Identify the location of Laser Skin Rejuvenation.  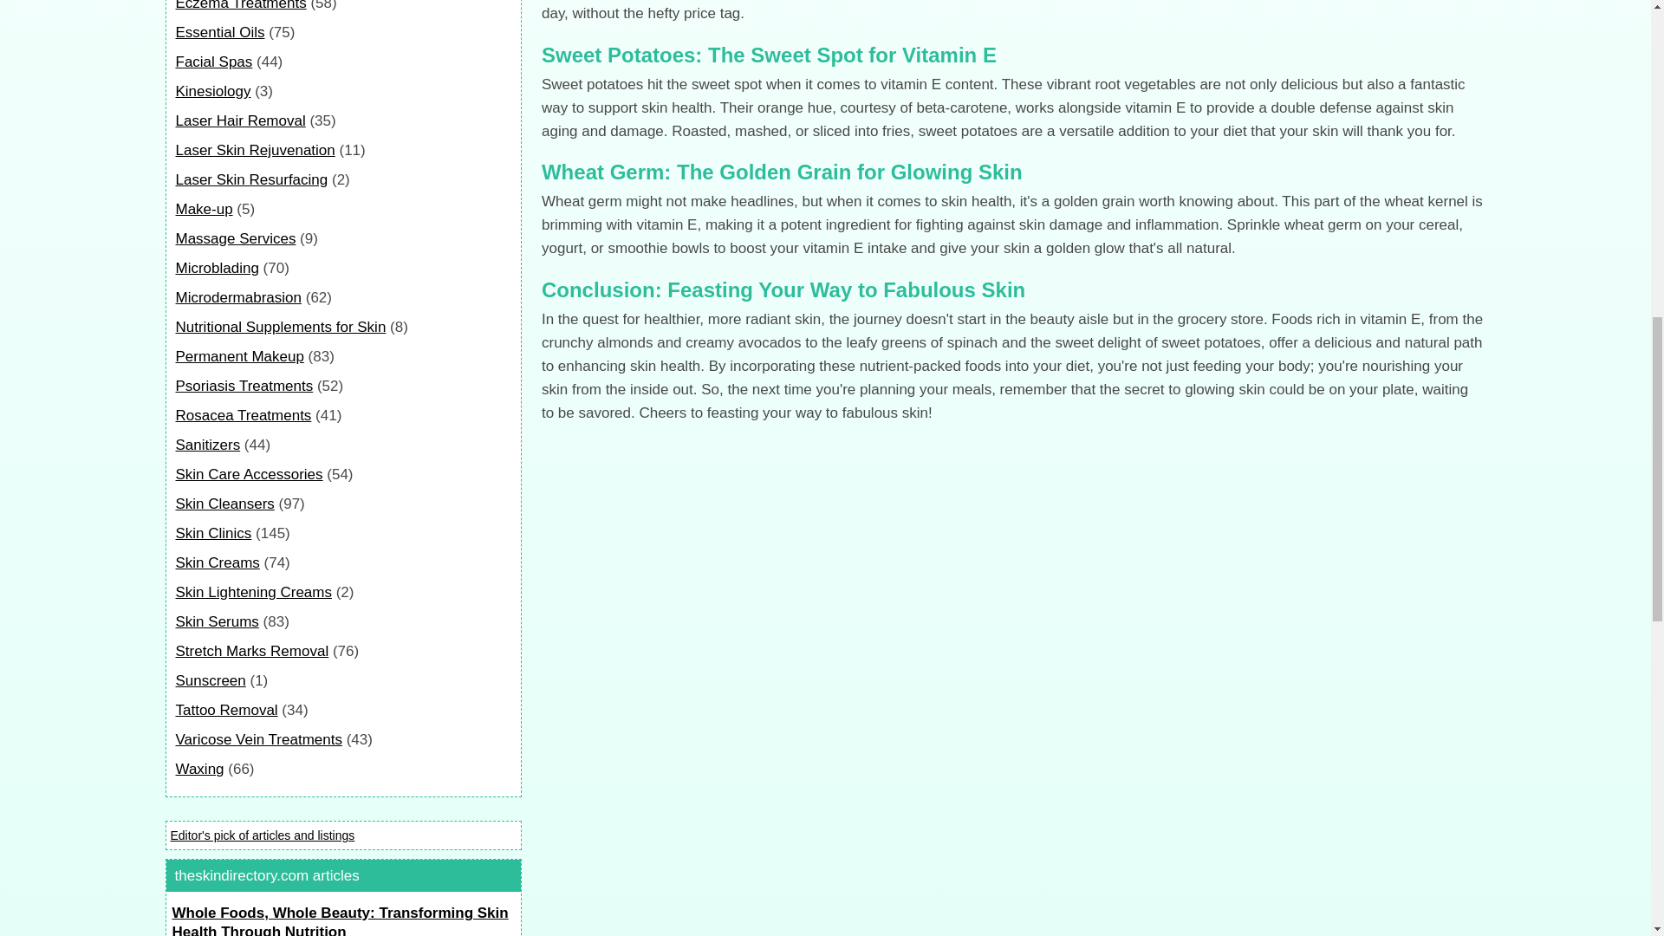
(254, 150).